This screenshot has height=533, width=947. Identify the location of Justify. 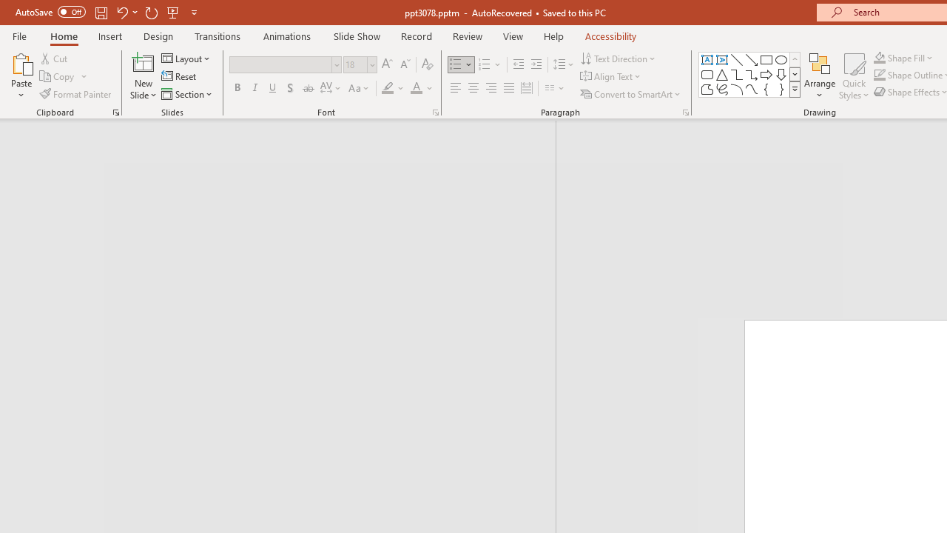
(509, 89).